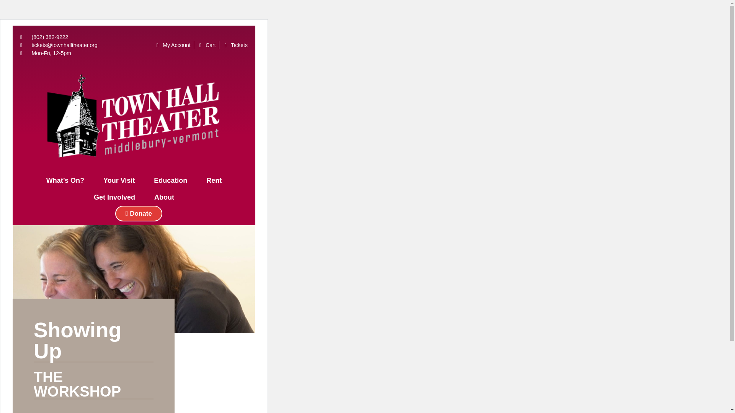  What do you see at coordinates (235, 45) in the screenshot?
I see `Tickets` at bounding box center [235, 45].